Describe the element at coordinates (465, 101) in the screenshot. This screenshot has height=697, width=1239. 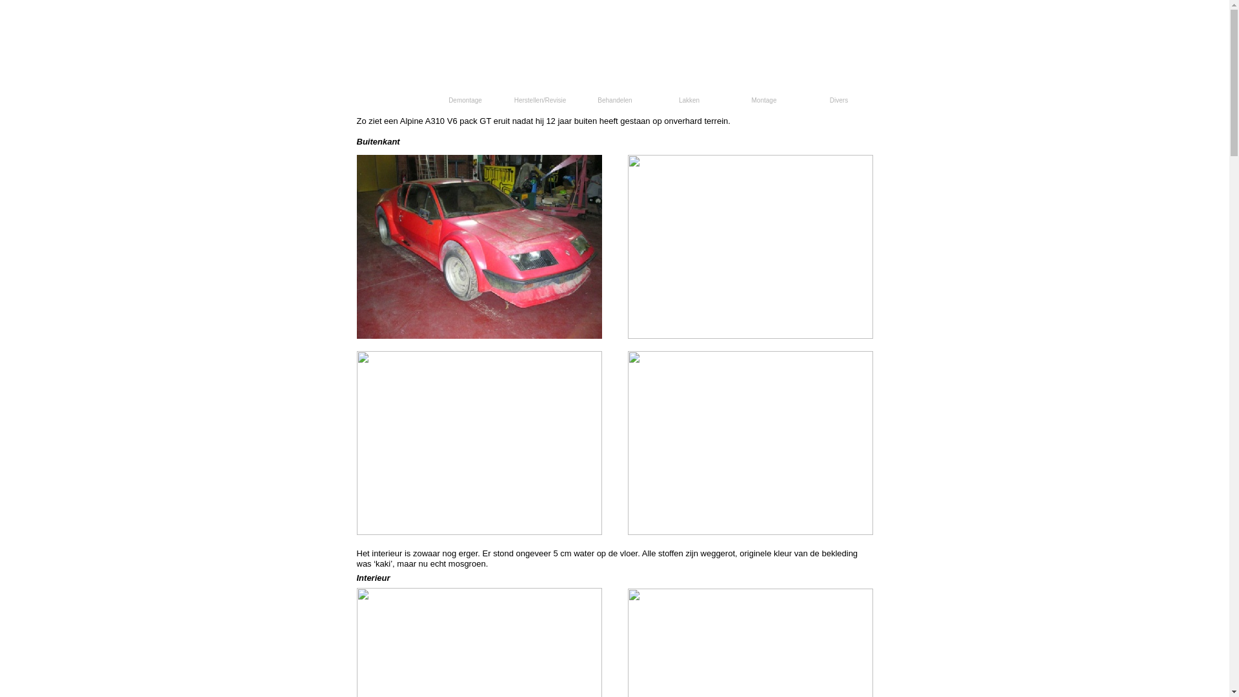
I see `Demontage` at that location.